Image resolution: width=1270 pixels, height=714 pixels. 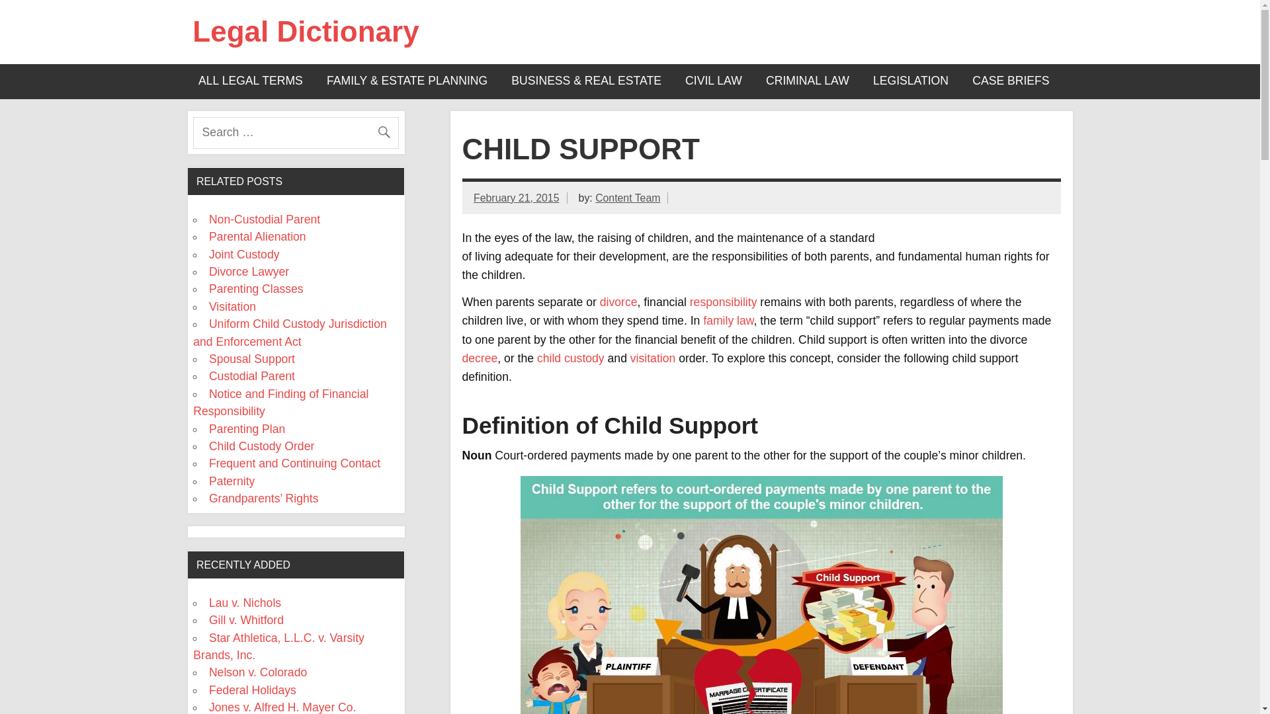 I want to click on child custody, so click(x=570, y=358).